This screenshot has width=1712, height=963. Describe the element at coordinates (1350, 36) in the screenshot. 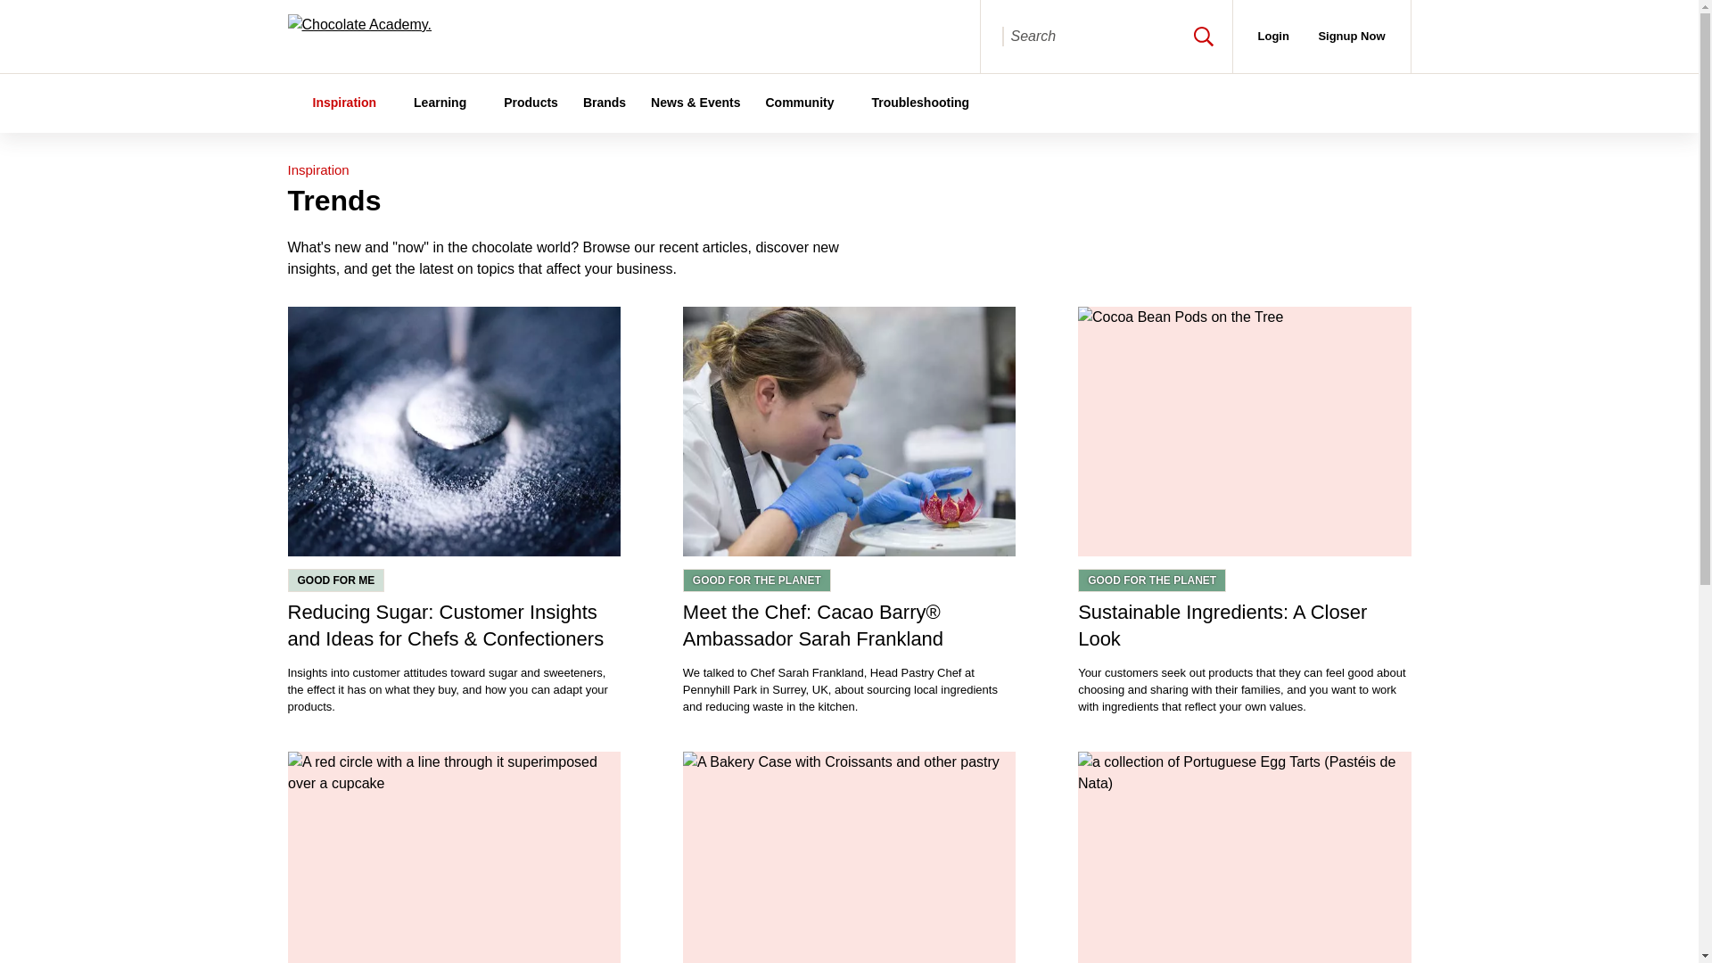

I see `Signup Now` at that location.